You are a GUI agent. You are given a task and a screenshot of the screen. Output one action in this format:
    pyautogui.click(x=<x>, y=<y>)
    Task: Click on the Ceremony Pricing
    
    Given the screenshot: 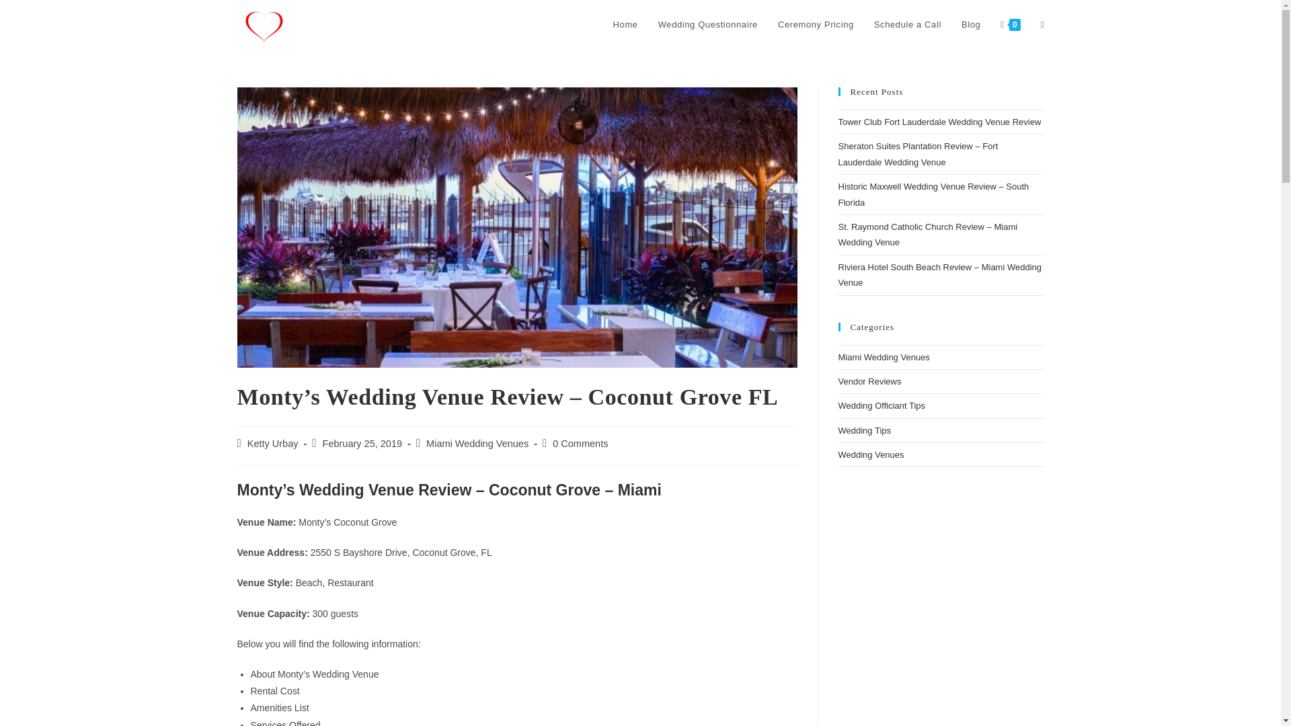 What is the action you would take?
    pyautogui.click(x=816, y=25)
    